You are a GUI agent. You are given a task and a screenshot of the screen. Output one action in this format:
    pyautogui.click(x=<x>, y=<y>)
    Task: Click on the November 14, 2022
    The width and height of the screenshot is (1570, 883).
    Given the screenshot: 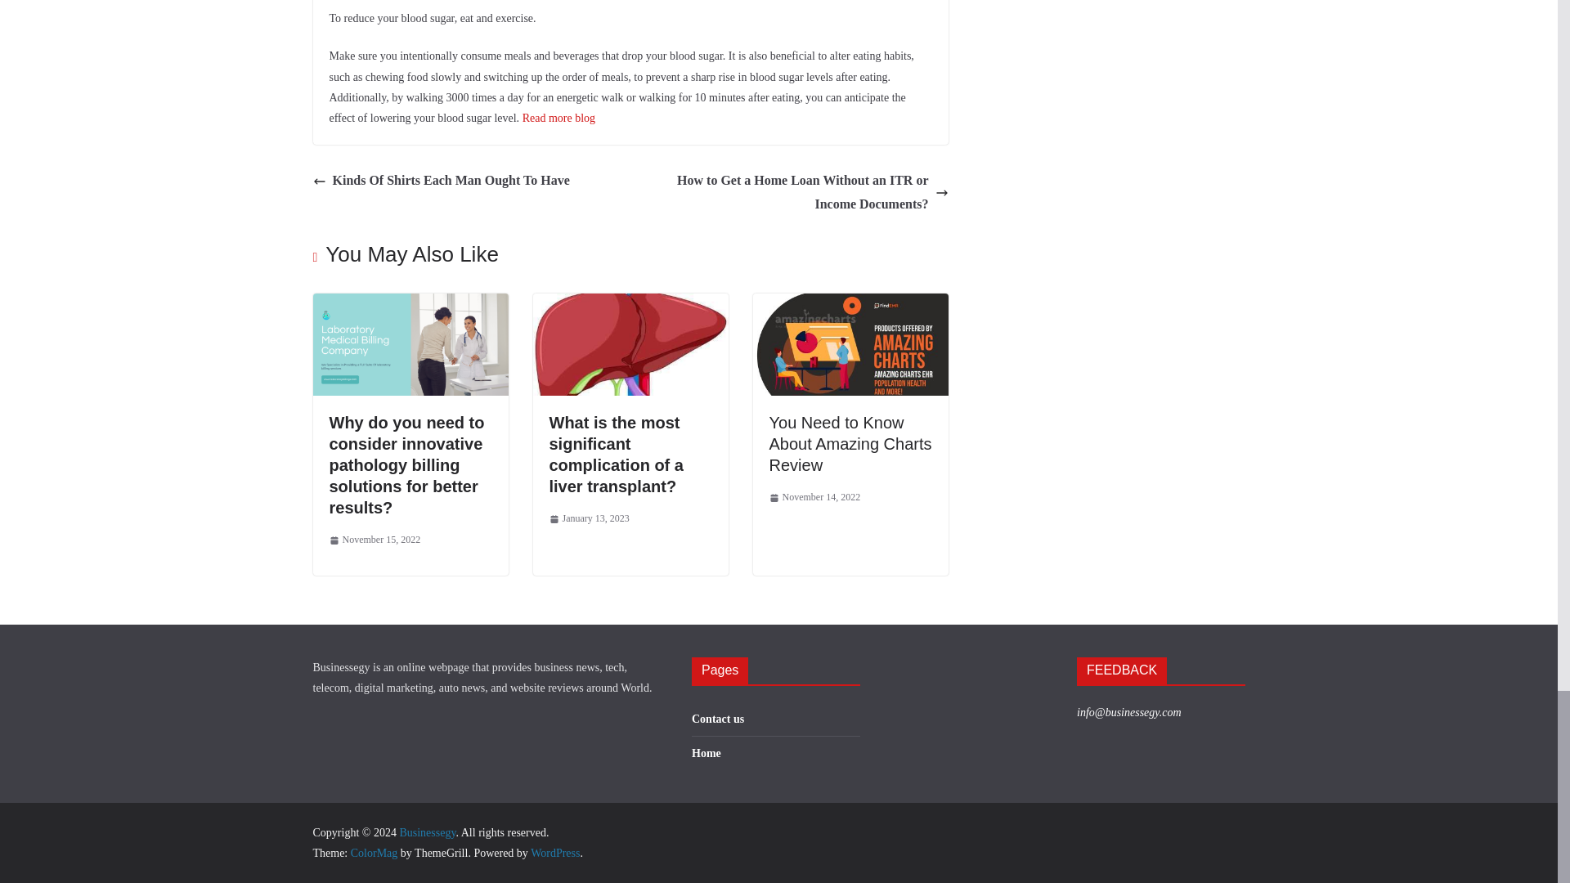 What is the action you would take?
    pyautogui.click(x=814, y=497)
    